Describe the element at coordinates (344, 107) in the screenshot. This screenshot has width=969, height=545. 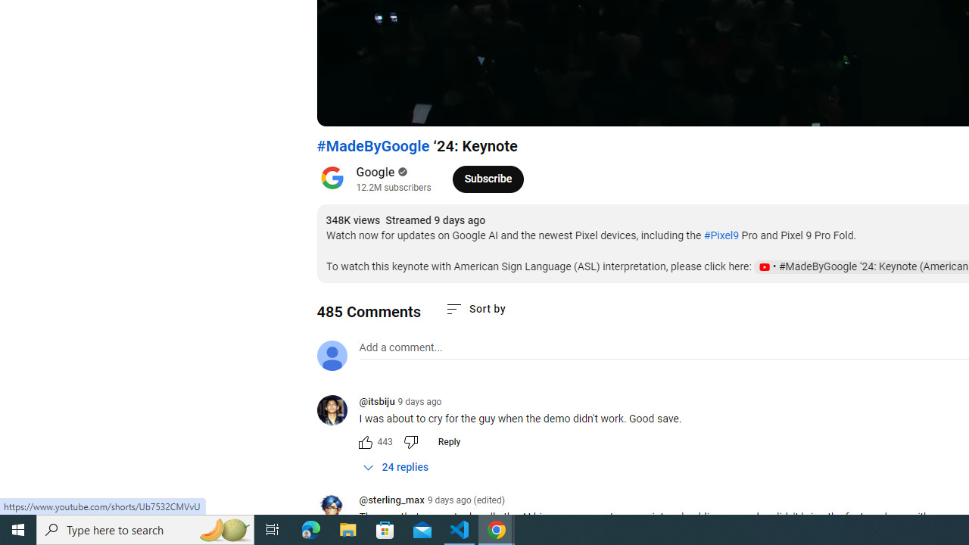
I see `Play (k)` at that location.